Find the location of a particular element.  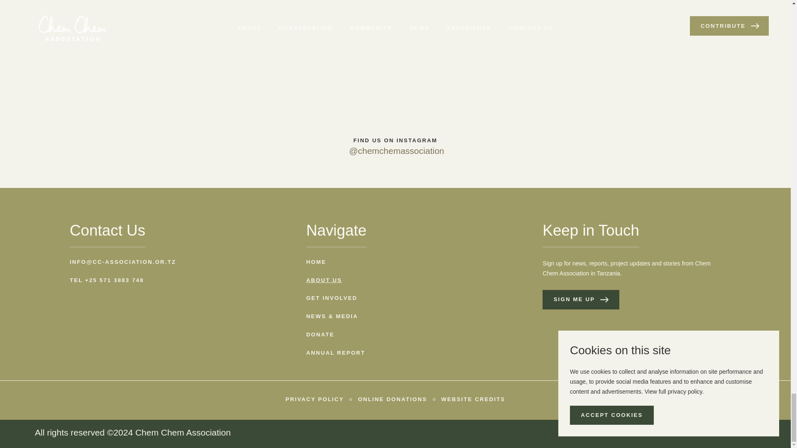

HOME is located at coordinates (316, 262).